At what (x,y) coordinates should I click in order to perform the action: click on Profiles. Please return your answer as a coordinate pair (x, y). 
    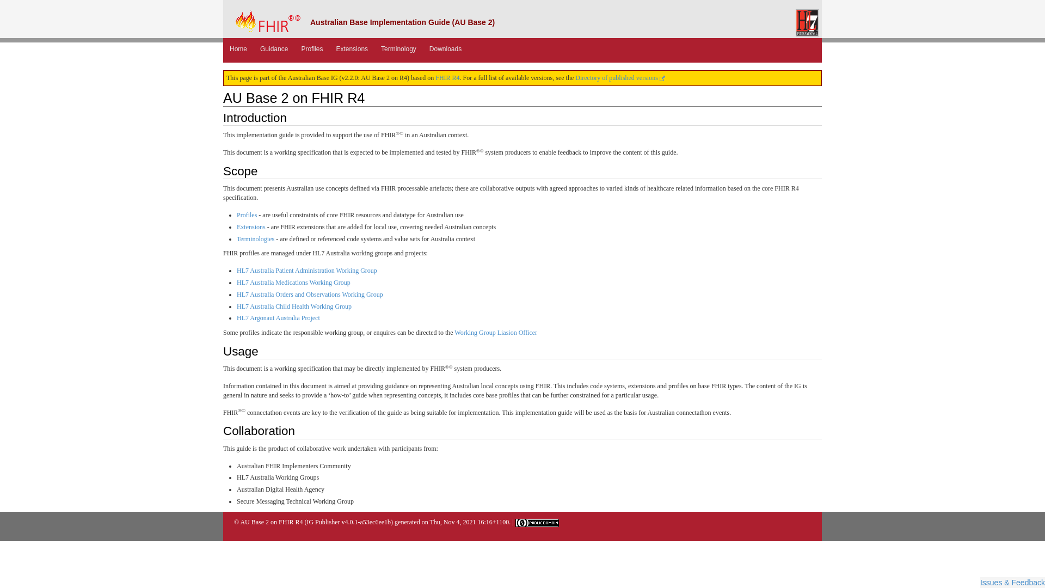
    Looking at the image, I should click on (247, 215).